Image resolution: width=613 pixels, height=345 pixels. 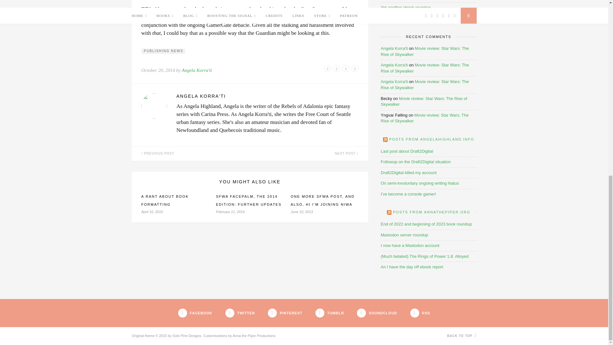 What do you see at coordinates (267, 96) in the screenshot?
I see `Posts by Angela Korra'ti` at bounding box center [267, 96].